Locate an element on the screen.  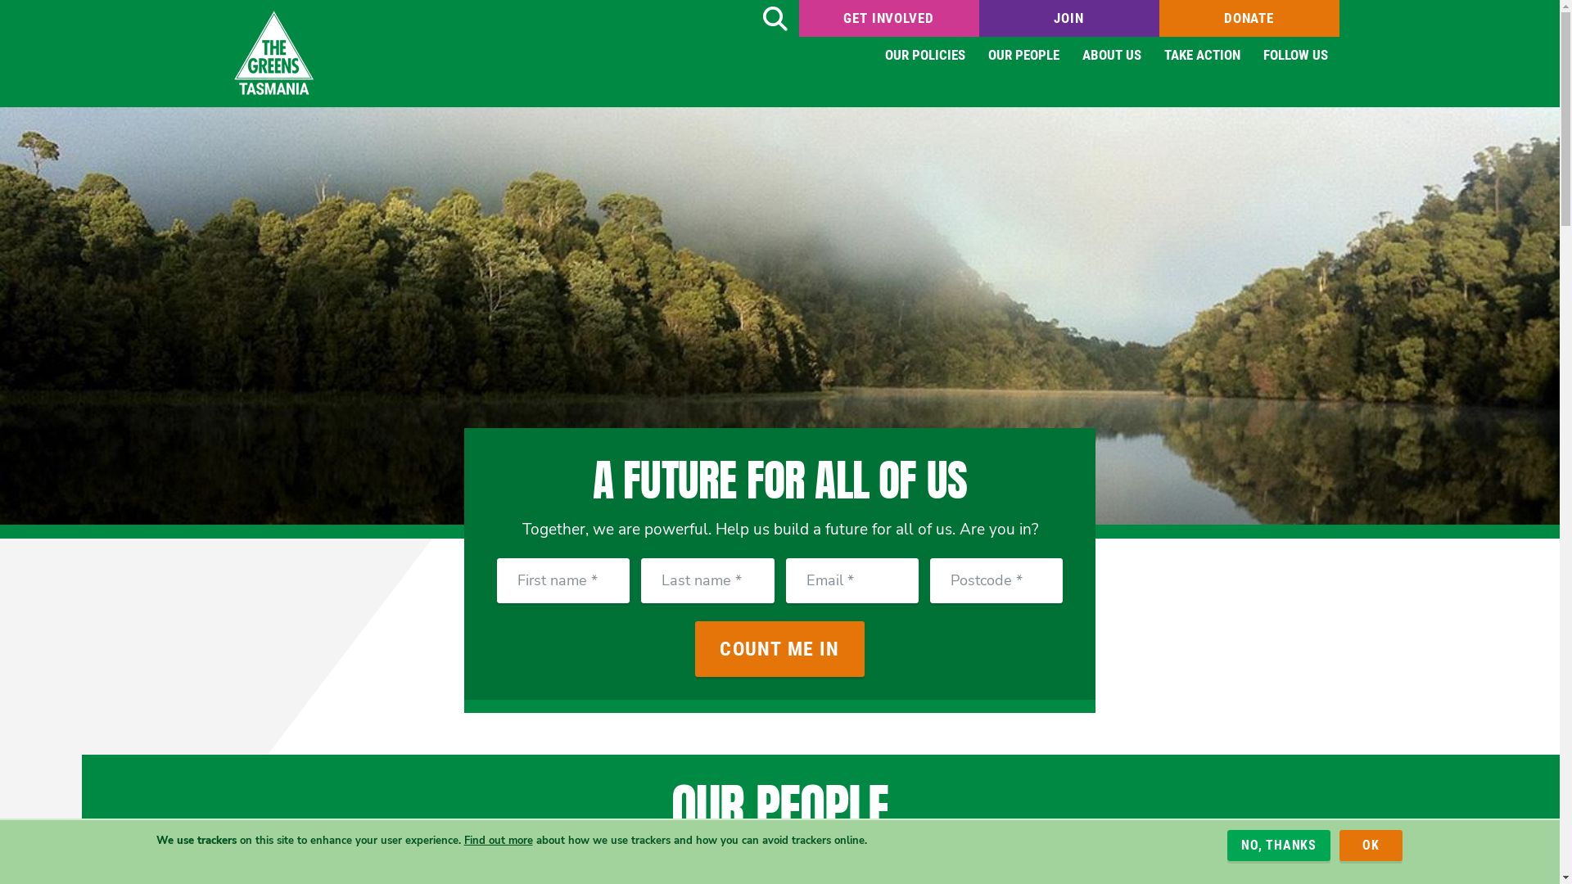
Find out more is located at coordinates (498, 840).